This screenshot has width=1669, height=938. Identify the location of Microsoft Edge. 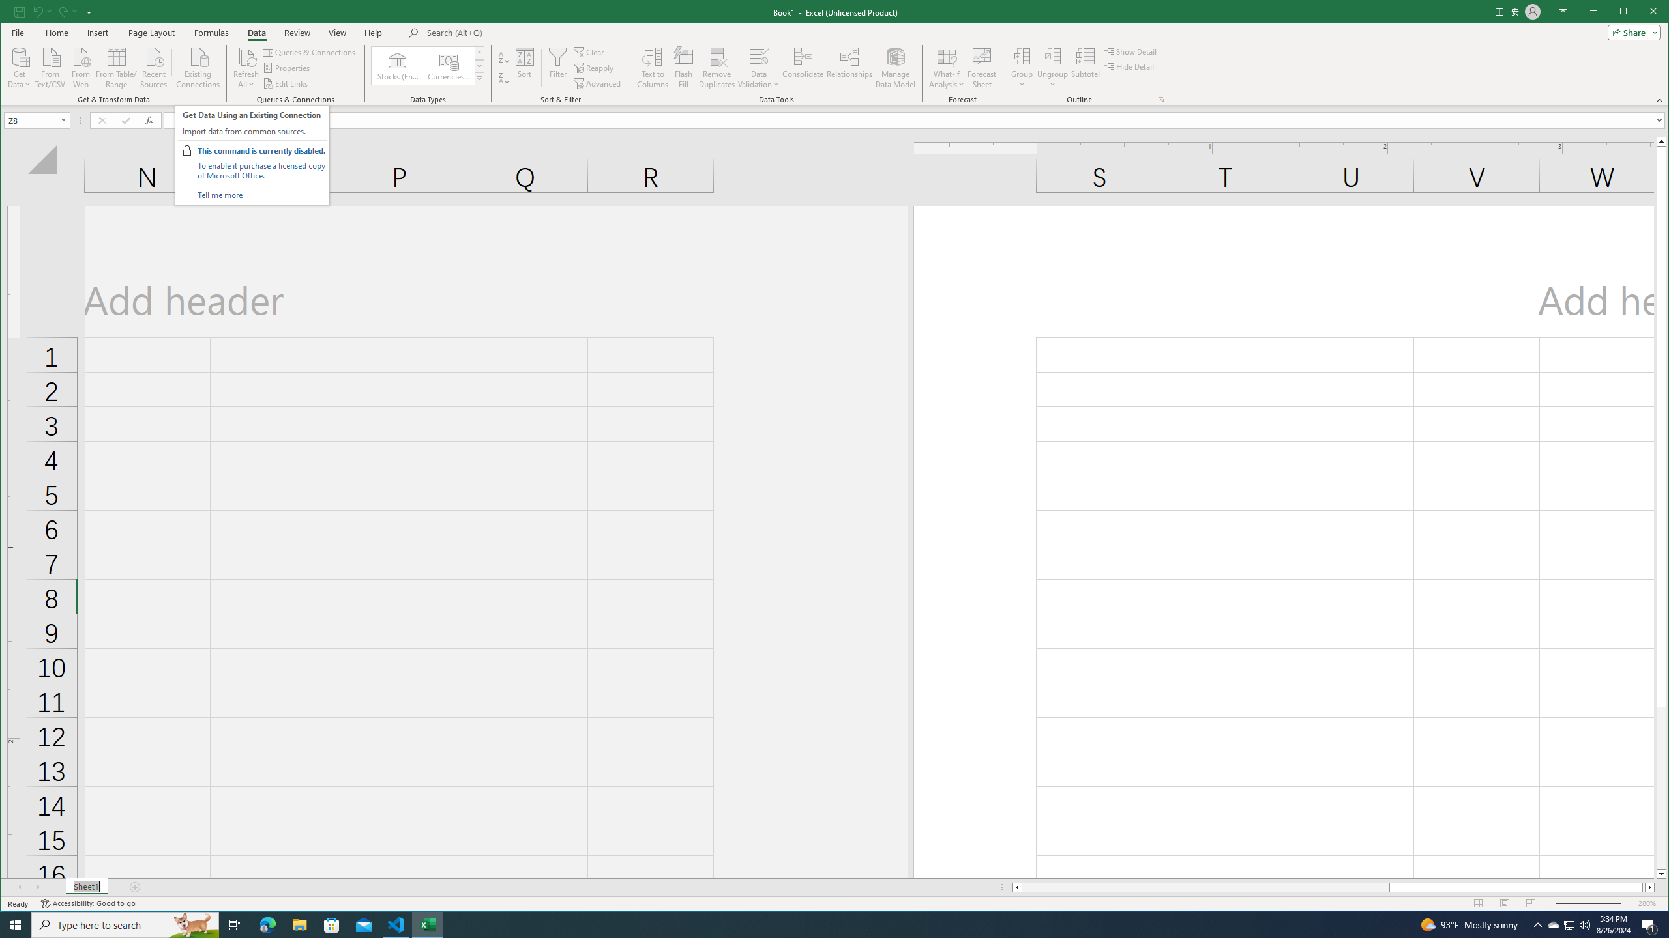
(1570, 925).